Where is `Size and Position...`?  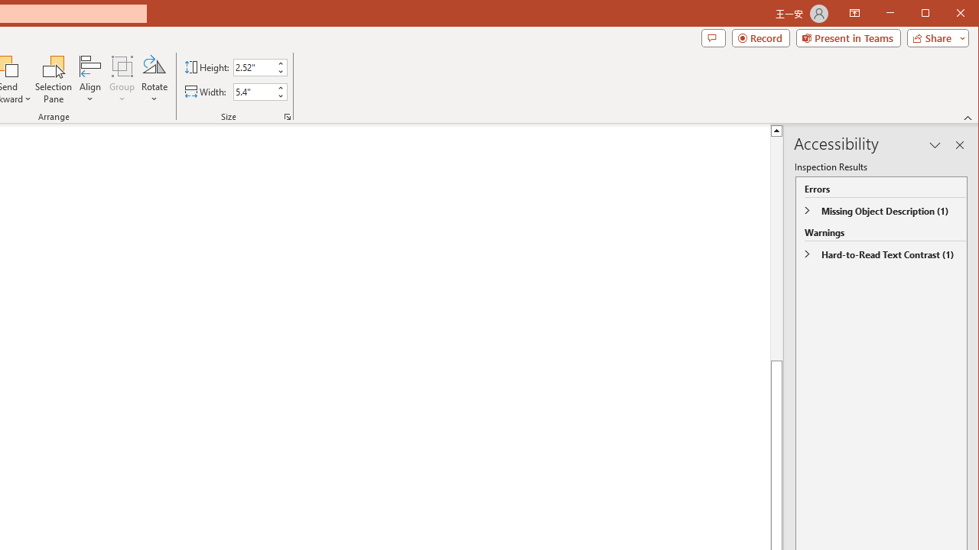
Size and Position... is located at coordinates (288, 116).